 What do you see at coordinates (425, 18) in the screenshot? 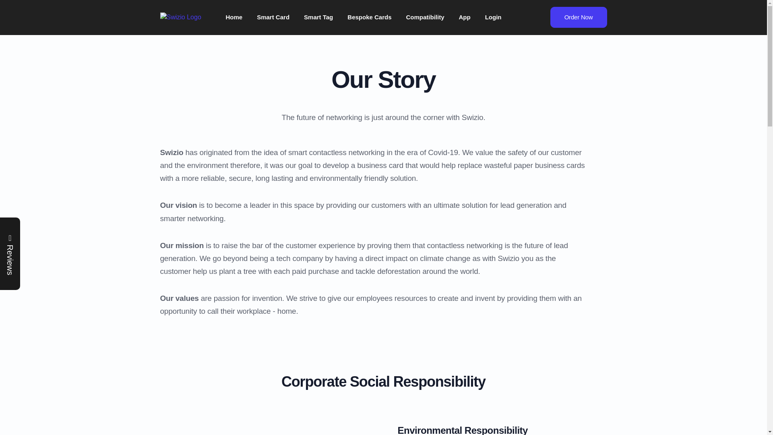
I see `Compatibility` at bounding box center [425, 18].